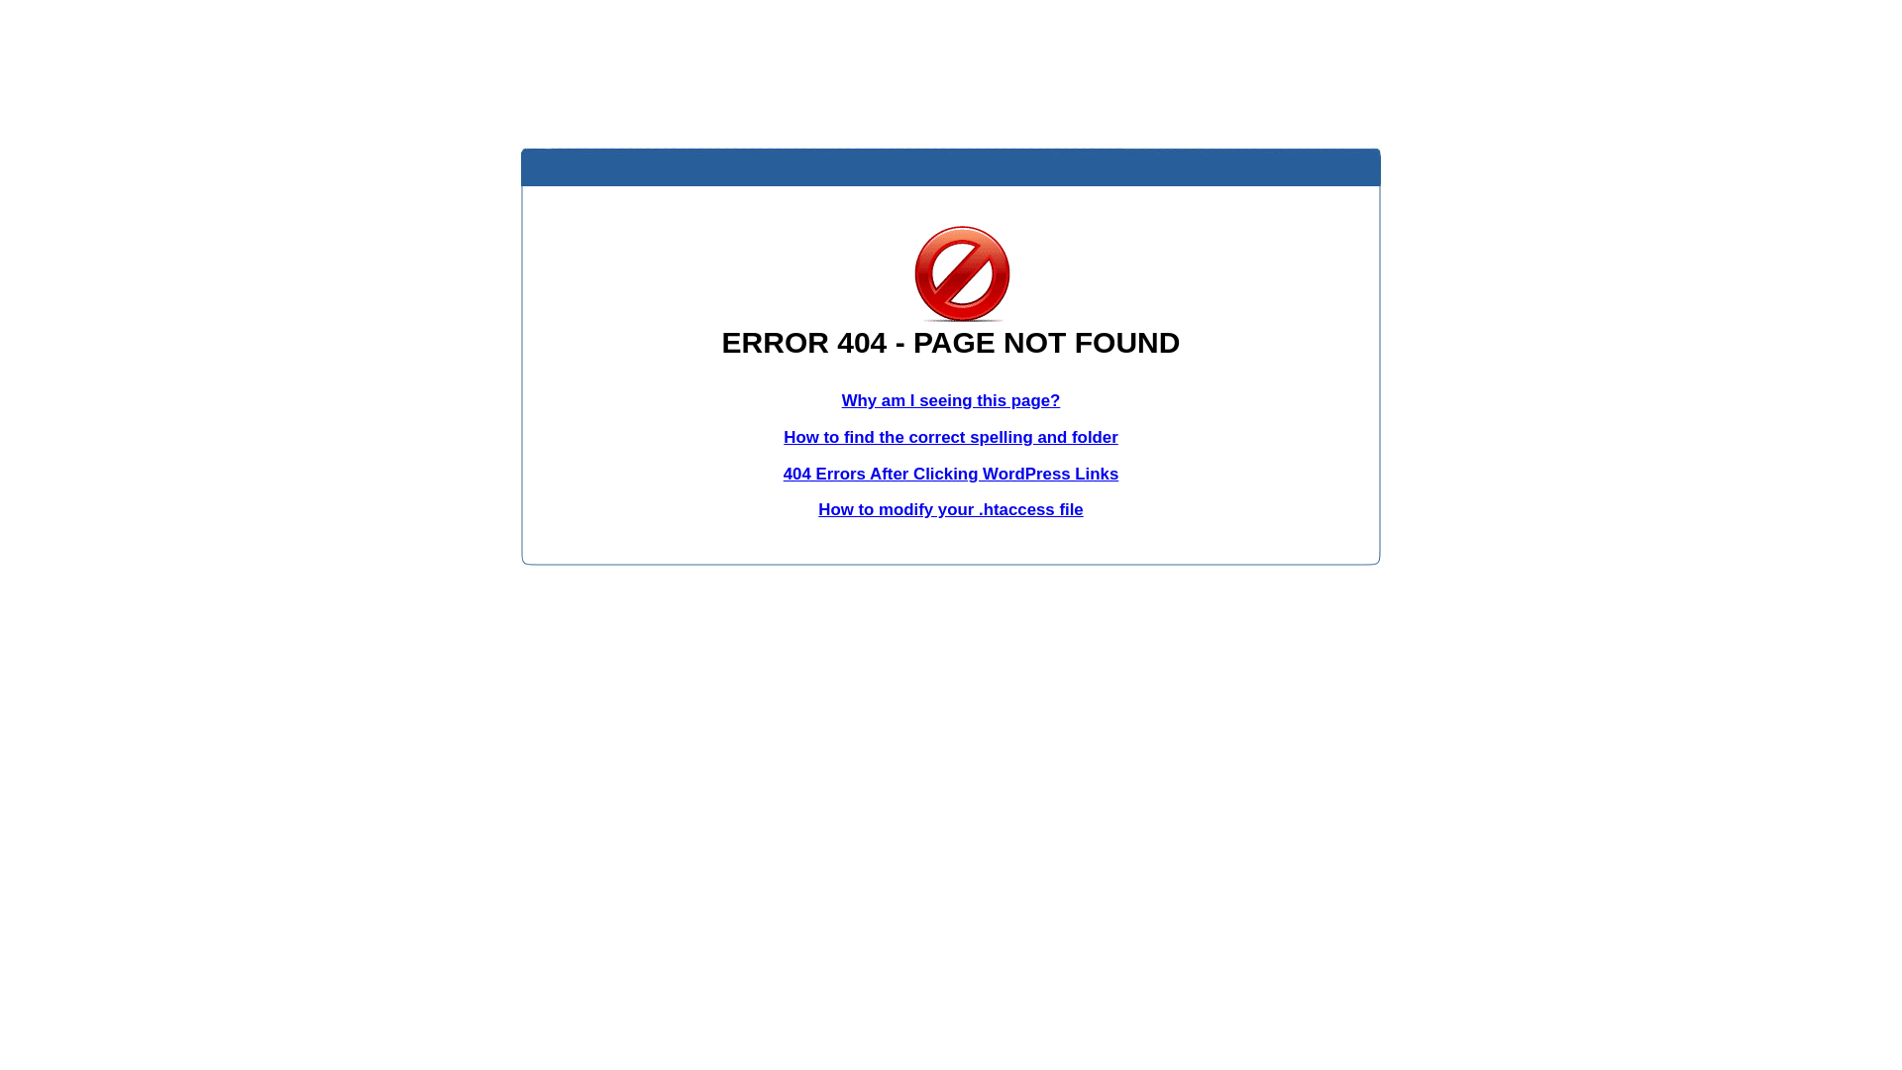  I want to click on Why am I seeing this page?, so click(951, 400).